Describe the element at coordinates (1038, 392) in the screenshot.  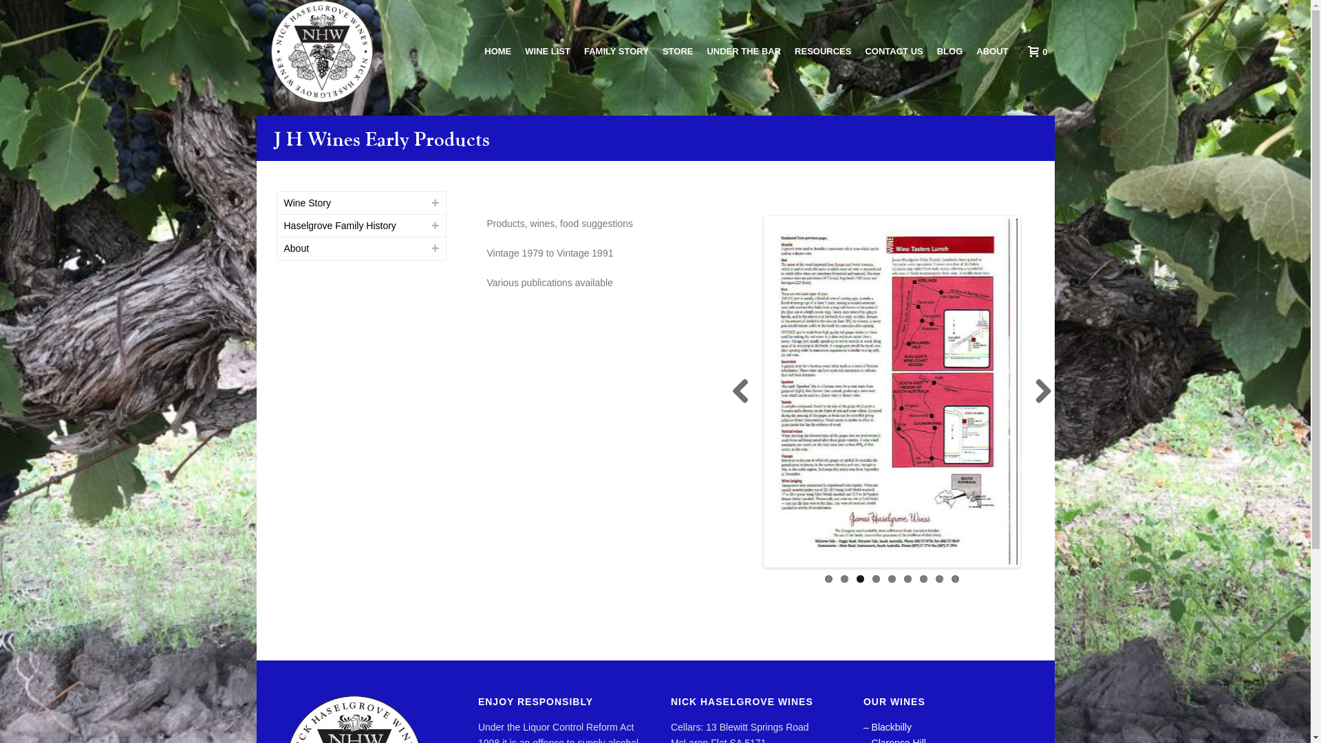
I see `Next` at that location.